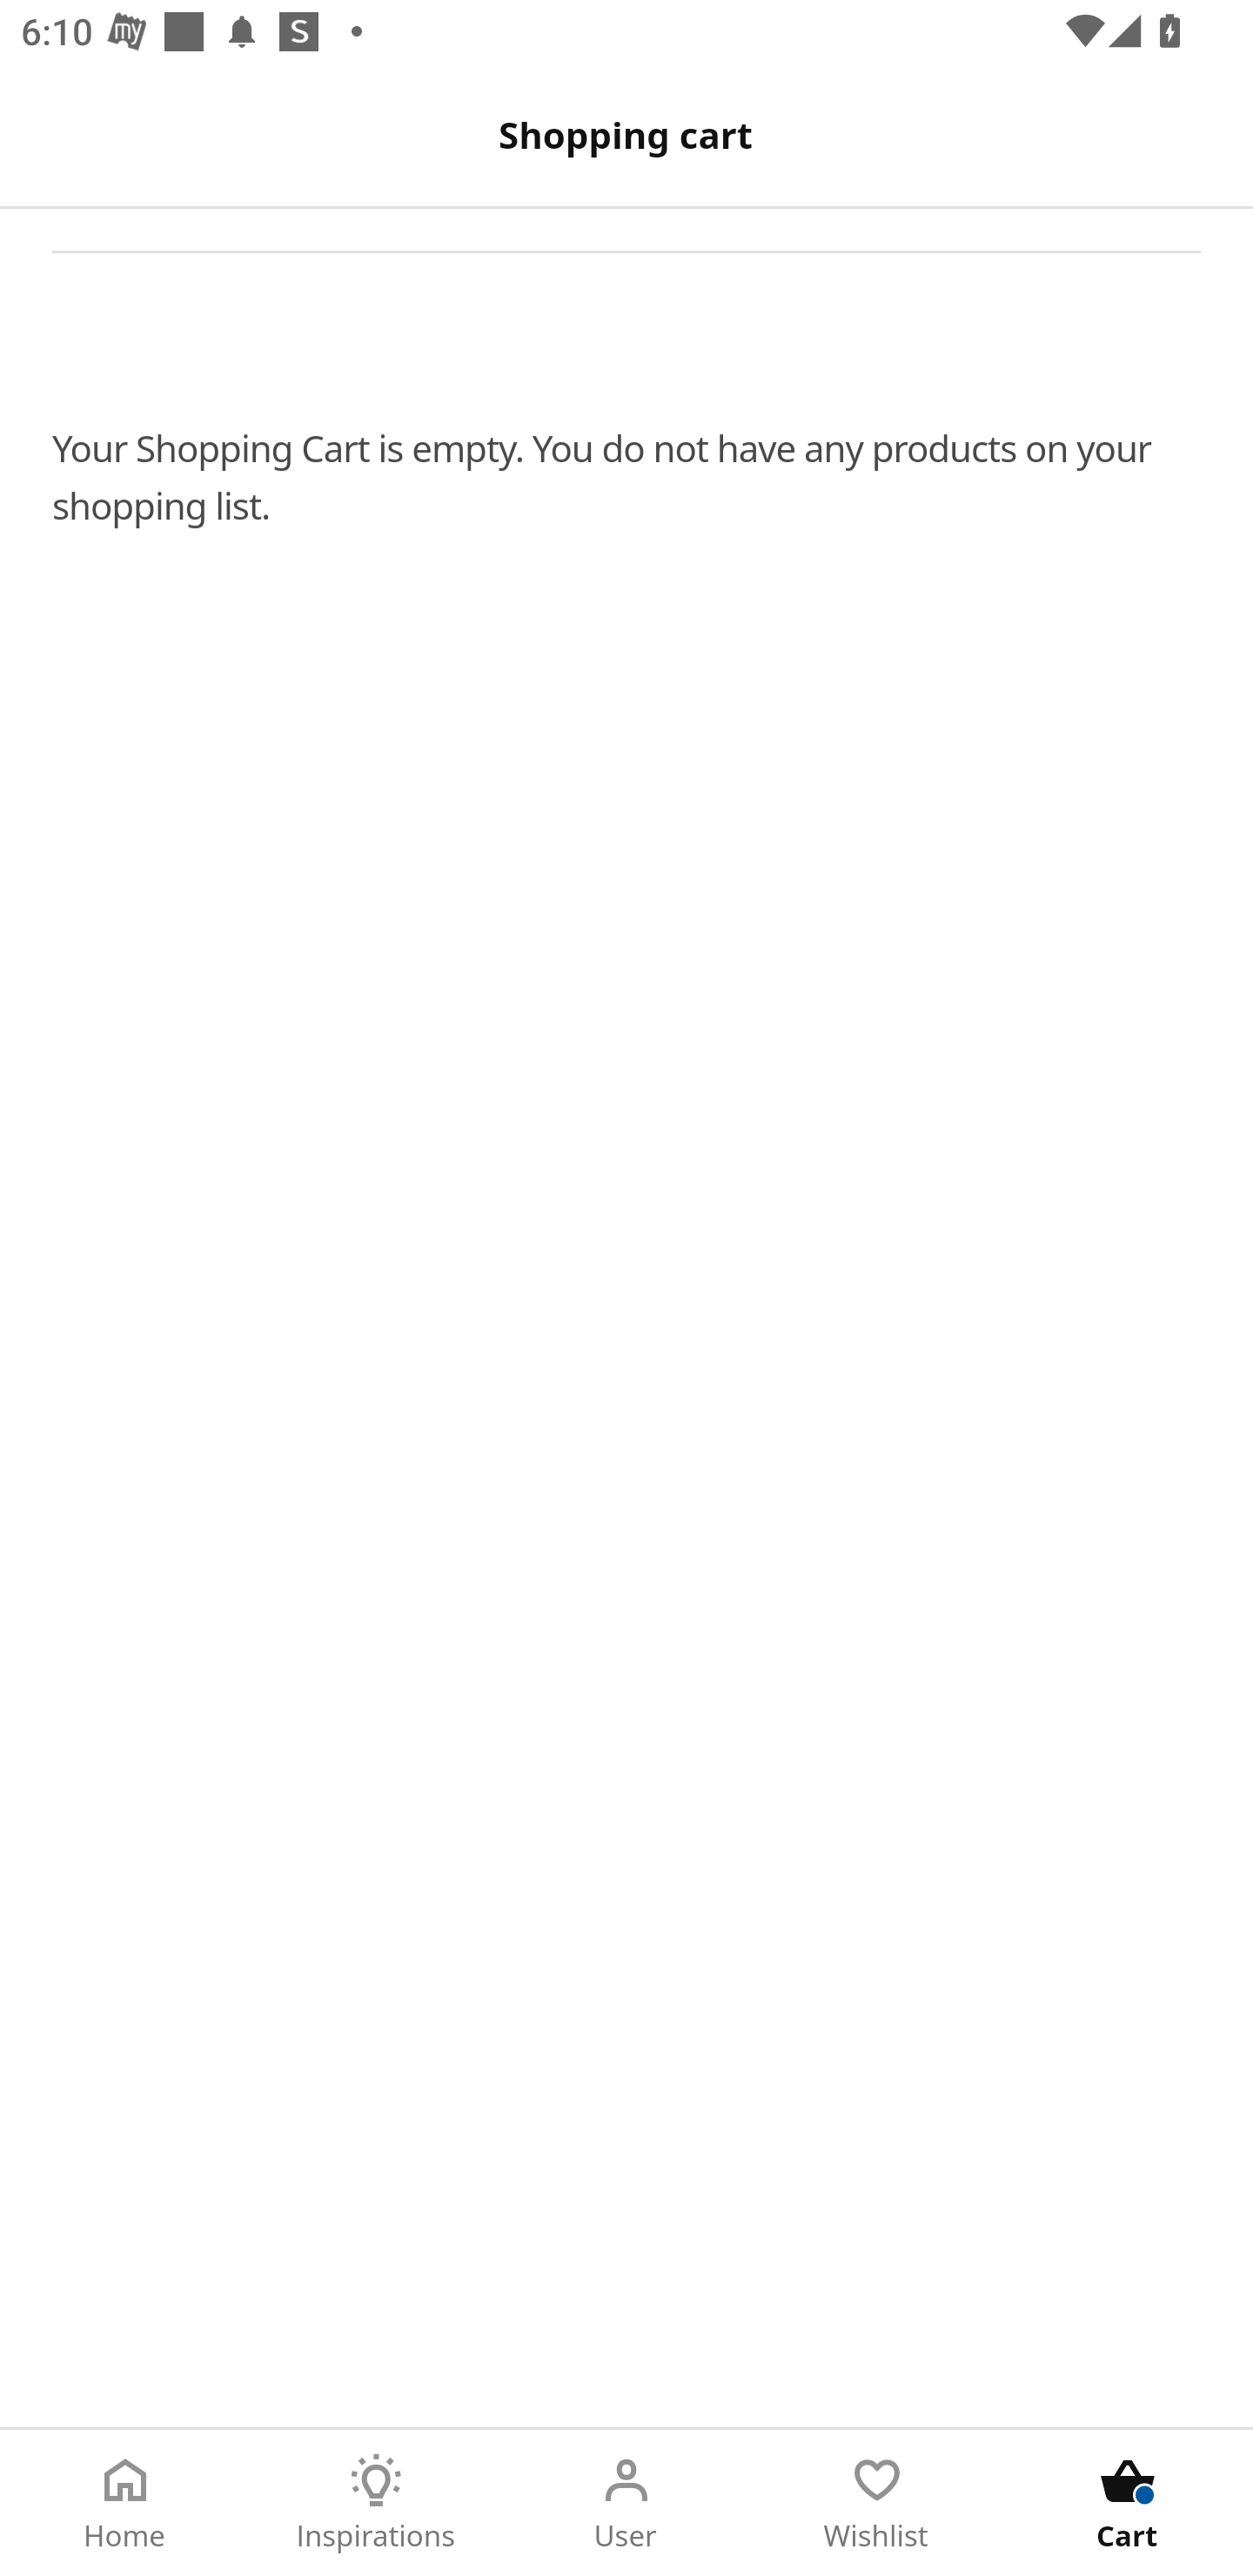 The image size is (1253, 2576). What do you see at coordinates (877, 2503) in the screenshot?
I see `Wishlist
Tab 4 of 5` at bounding box center [877, 2503].